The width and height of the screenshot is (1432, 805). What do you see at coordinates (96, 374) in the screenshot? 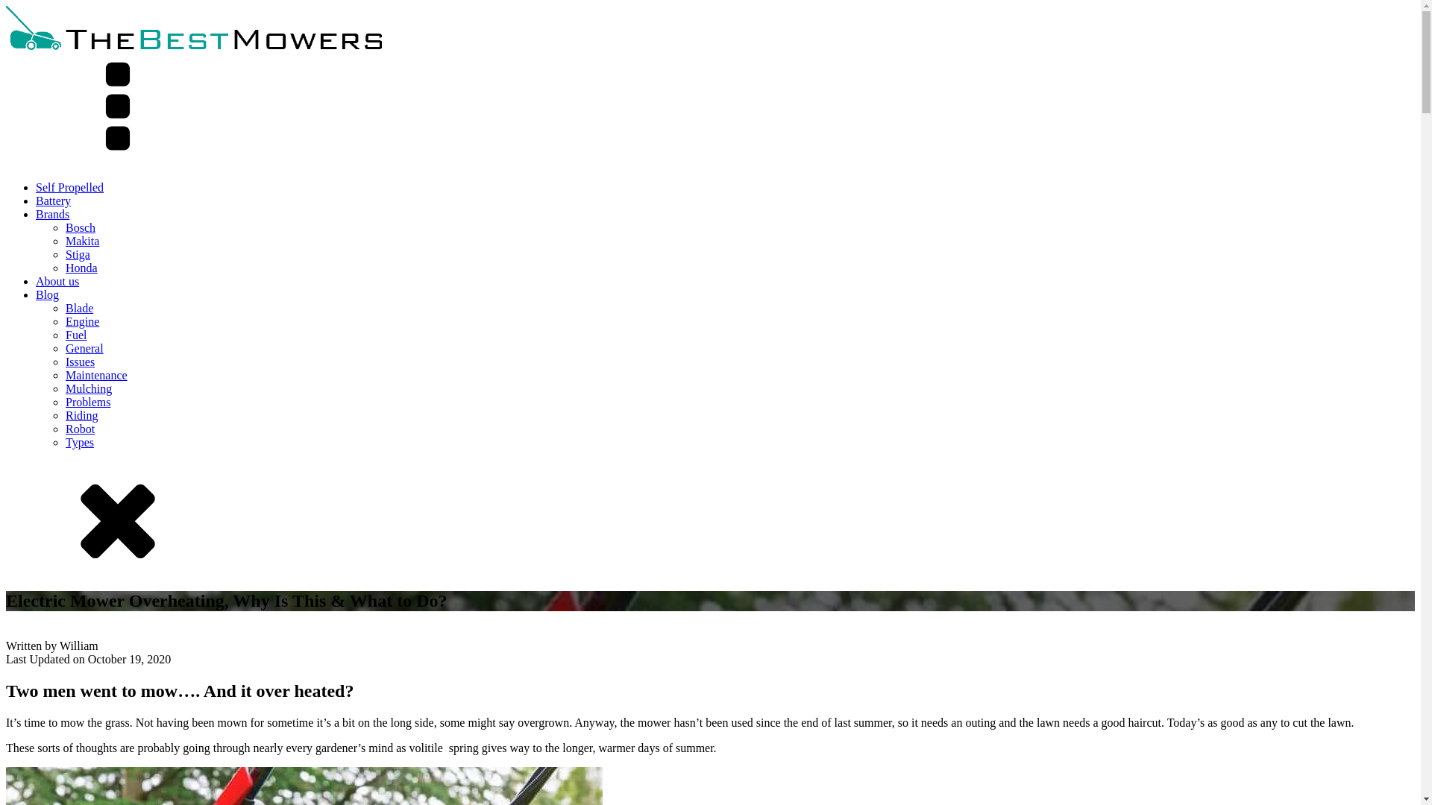
I see `Maintenance` at bounding box center [96, 374].